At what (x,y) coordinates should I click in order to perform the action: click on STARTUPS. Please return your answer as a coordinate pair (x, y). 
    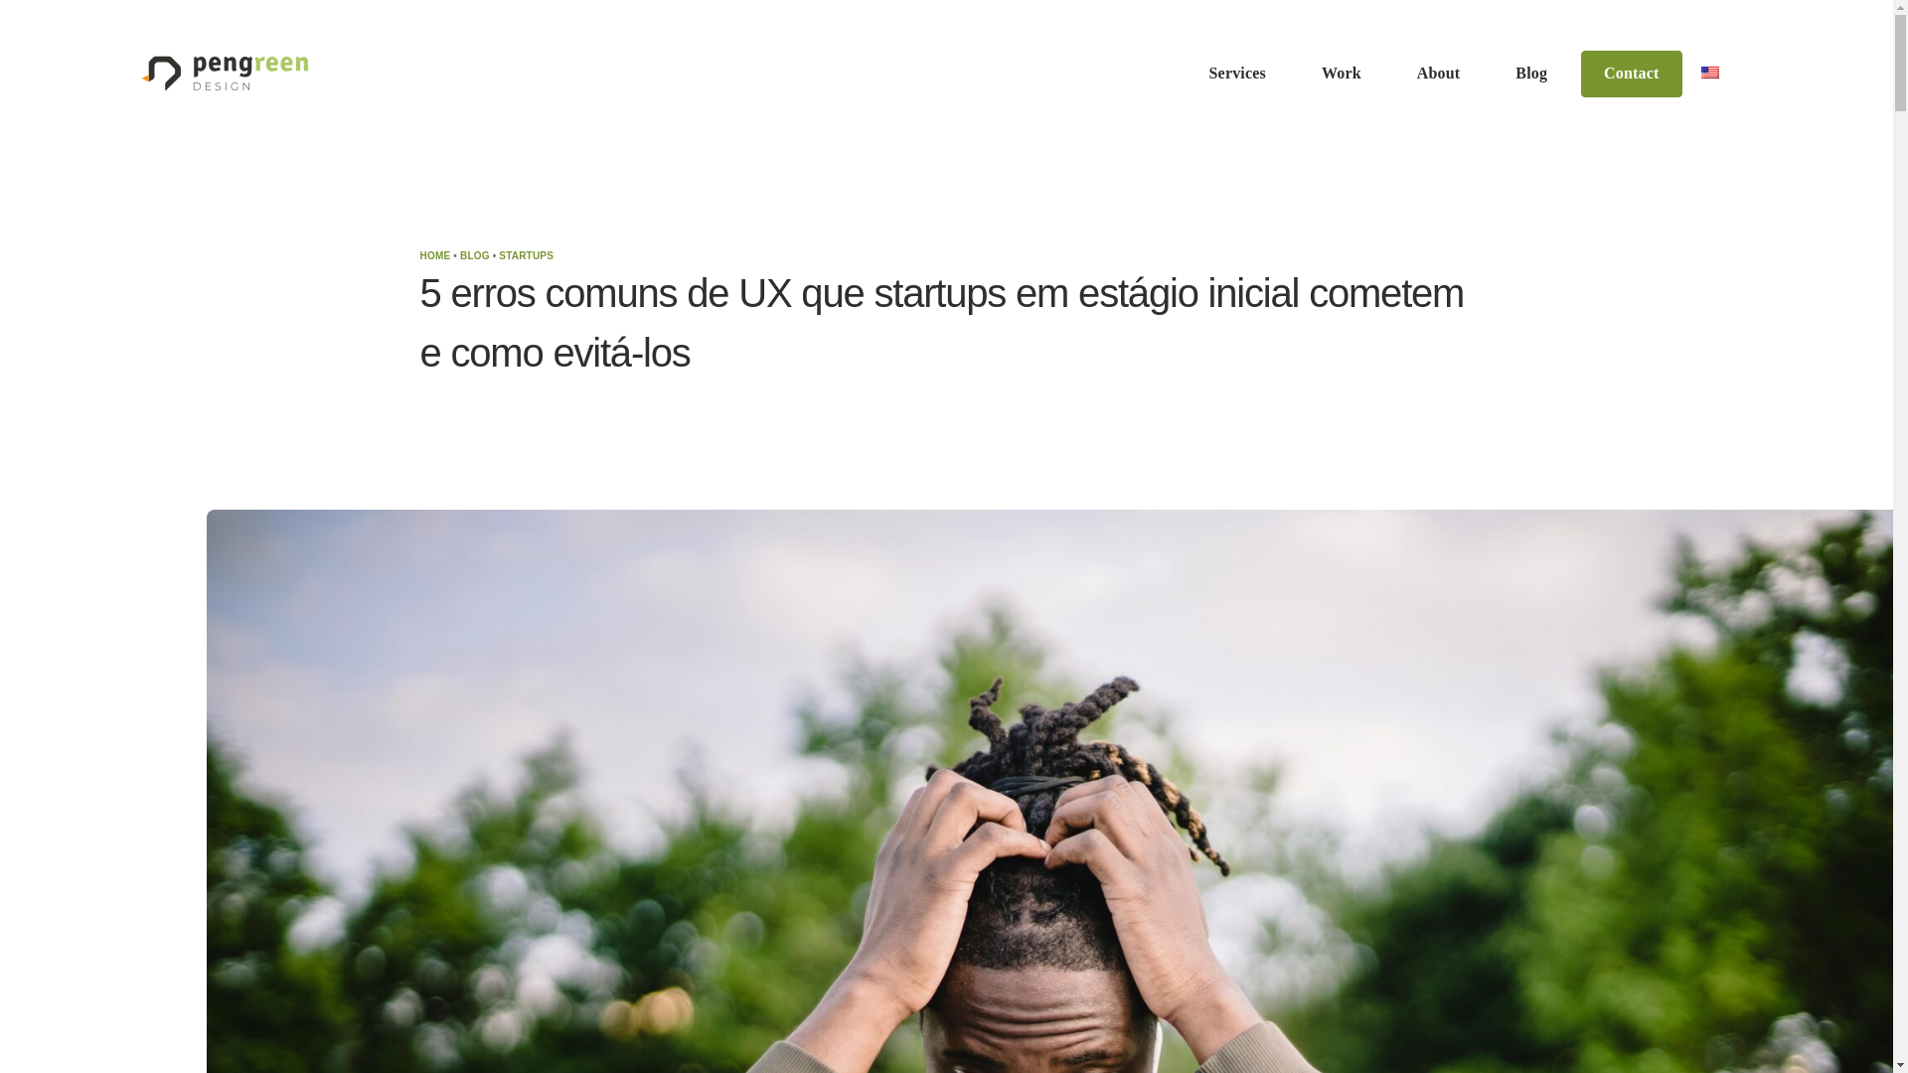
    Looking at the image, I should click on (525, 255).